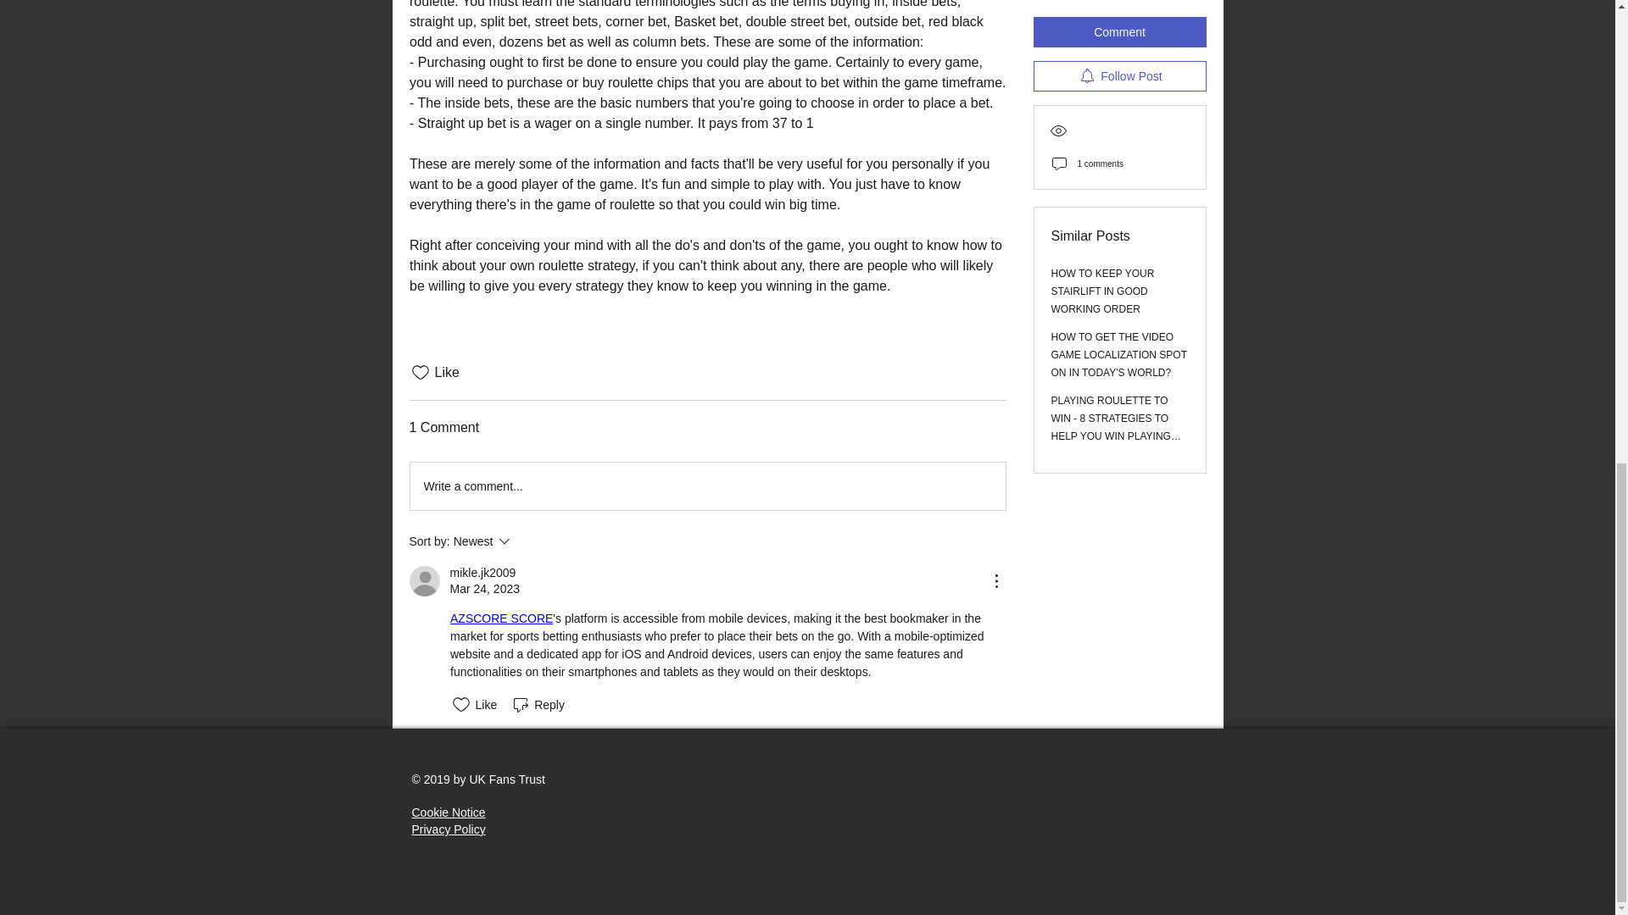  What do you see at coordinates (448, 812) in the screenshot?
I see `Privacy Policy` at bounding box center [448, 812].